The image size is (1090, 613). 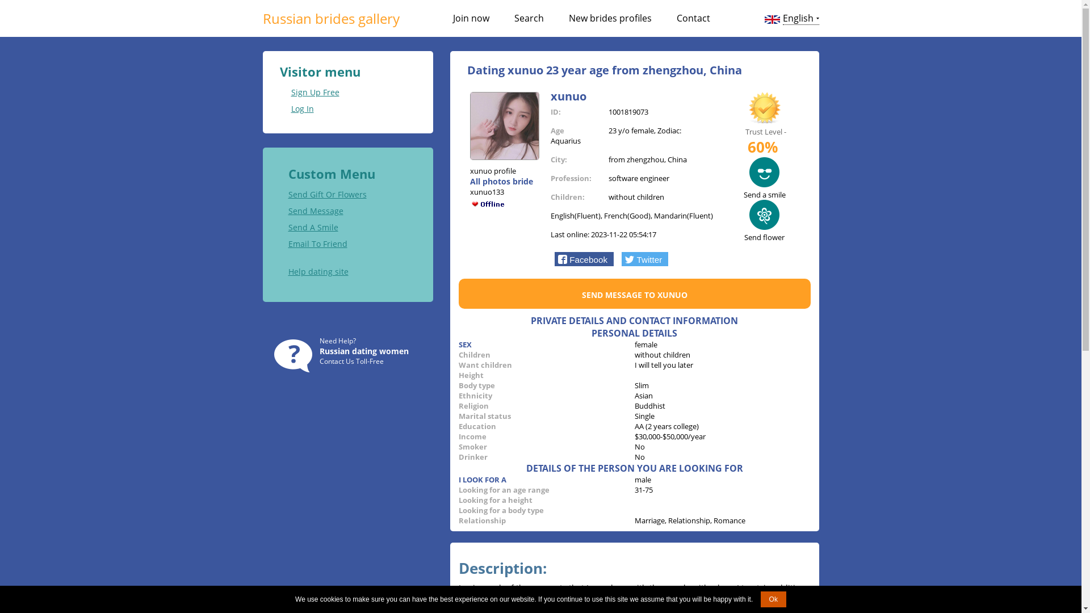 I want to click on Join now, so click(x=471, y=18).